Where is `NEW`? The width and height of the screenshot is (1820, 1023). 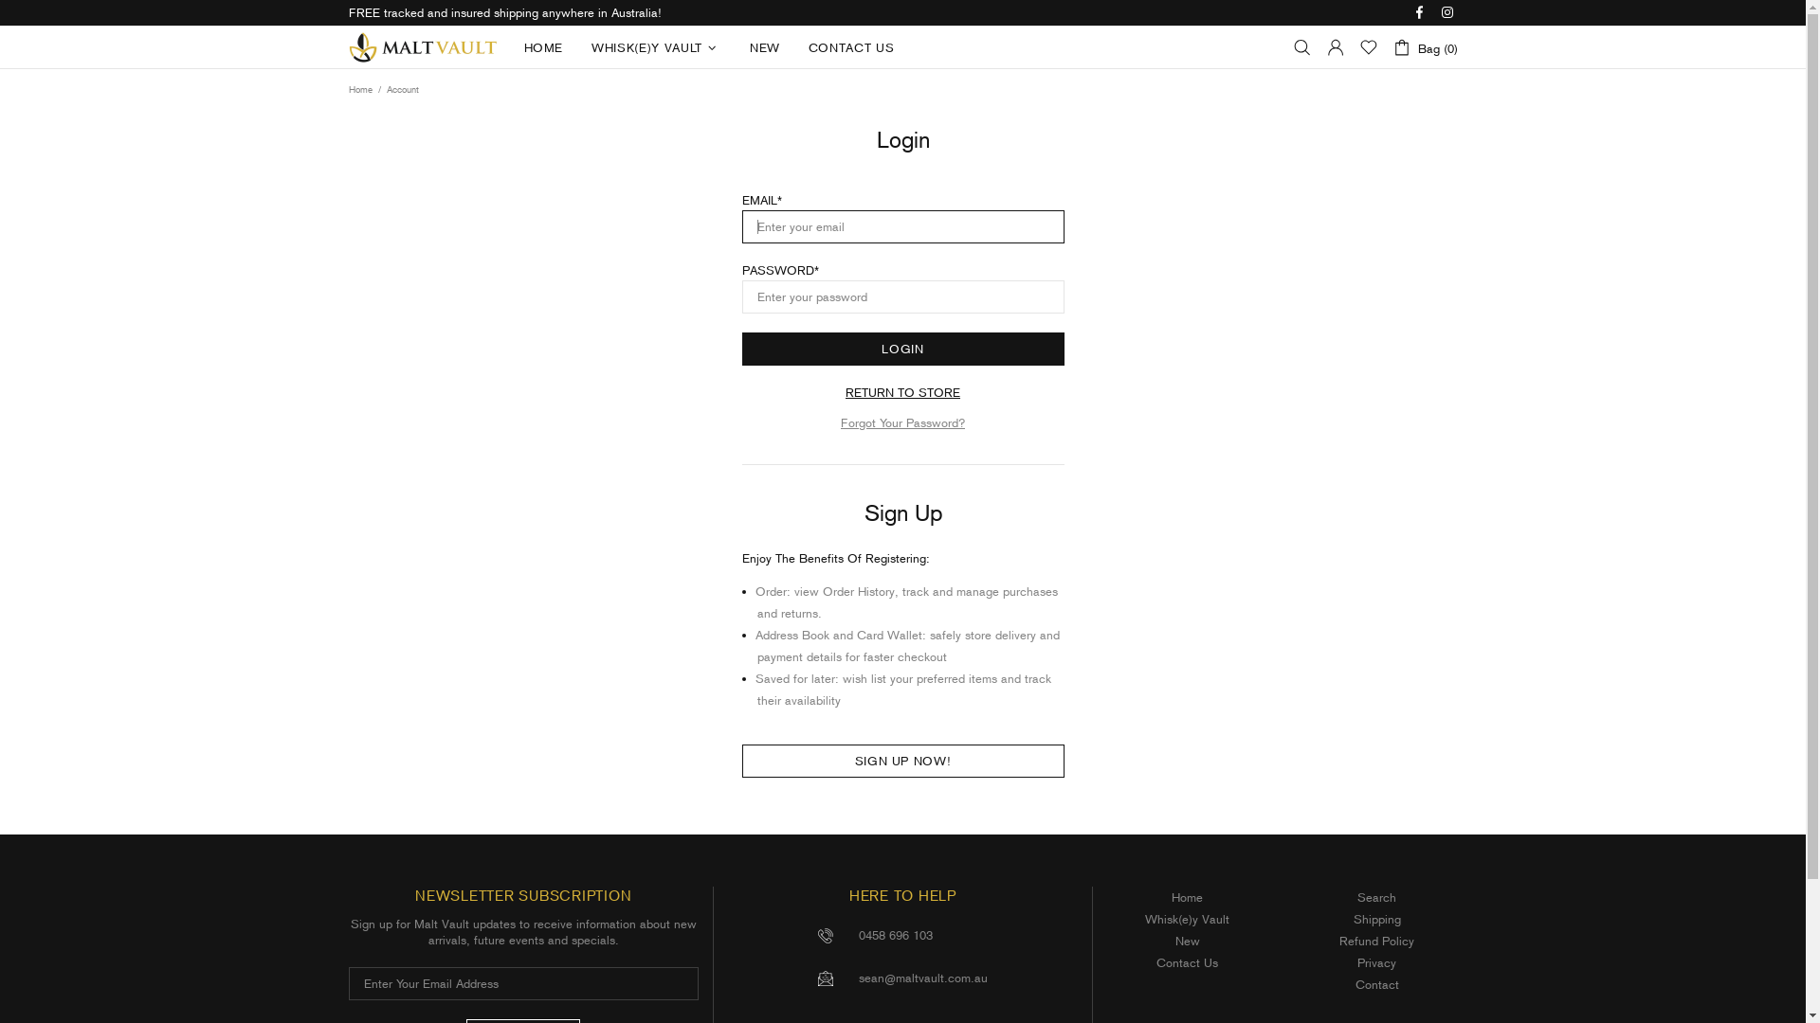 NEW is located at coordinates (765, 47).